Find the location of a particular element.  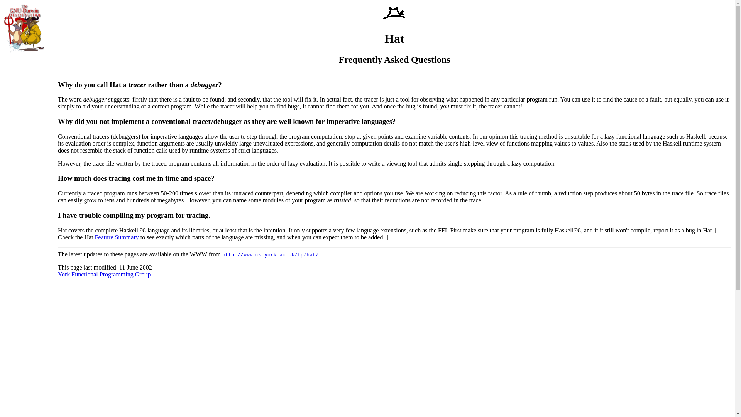

York Functional Programming Group is located at coordinates (104, 274).